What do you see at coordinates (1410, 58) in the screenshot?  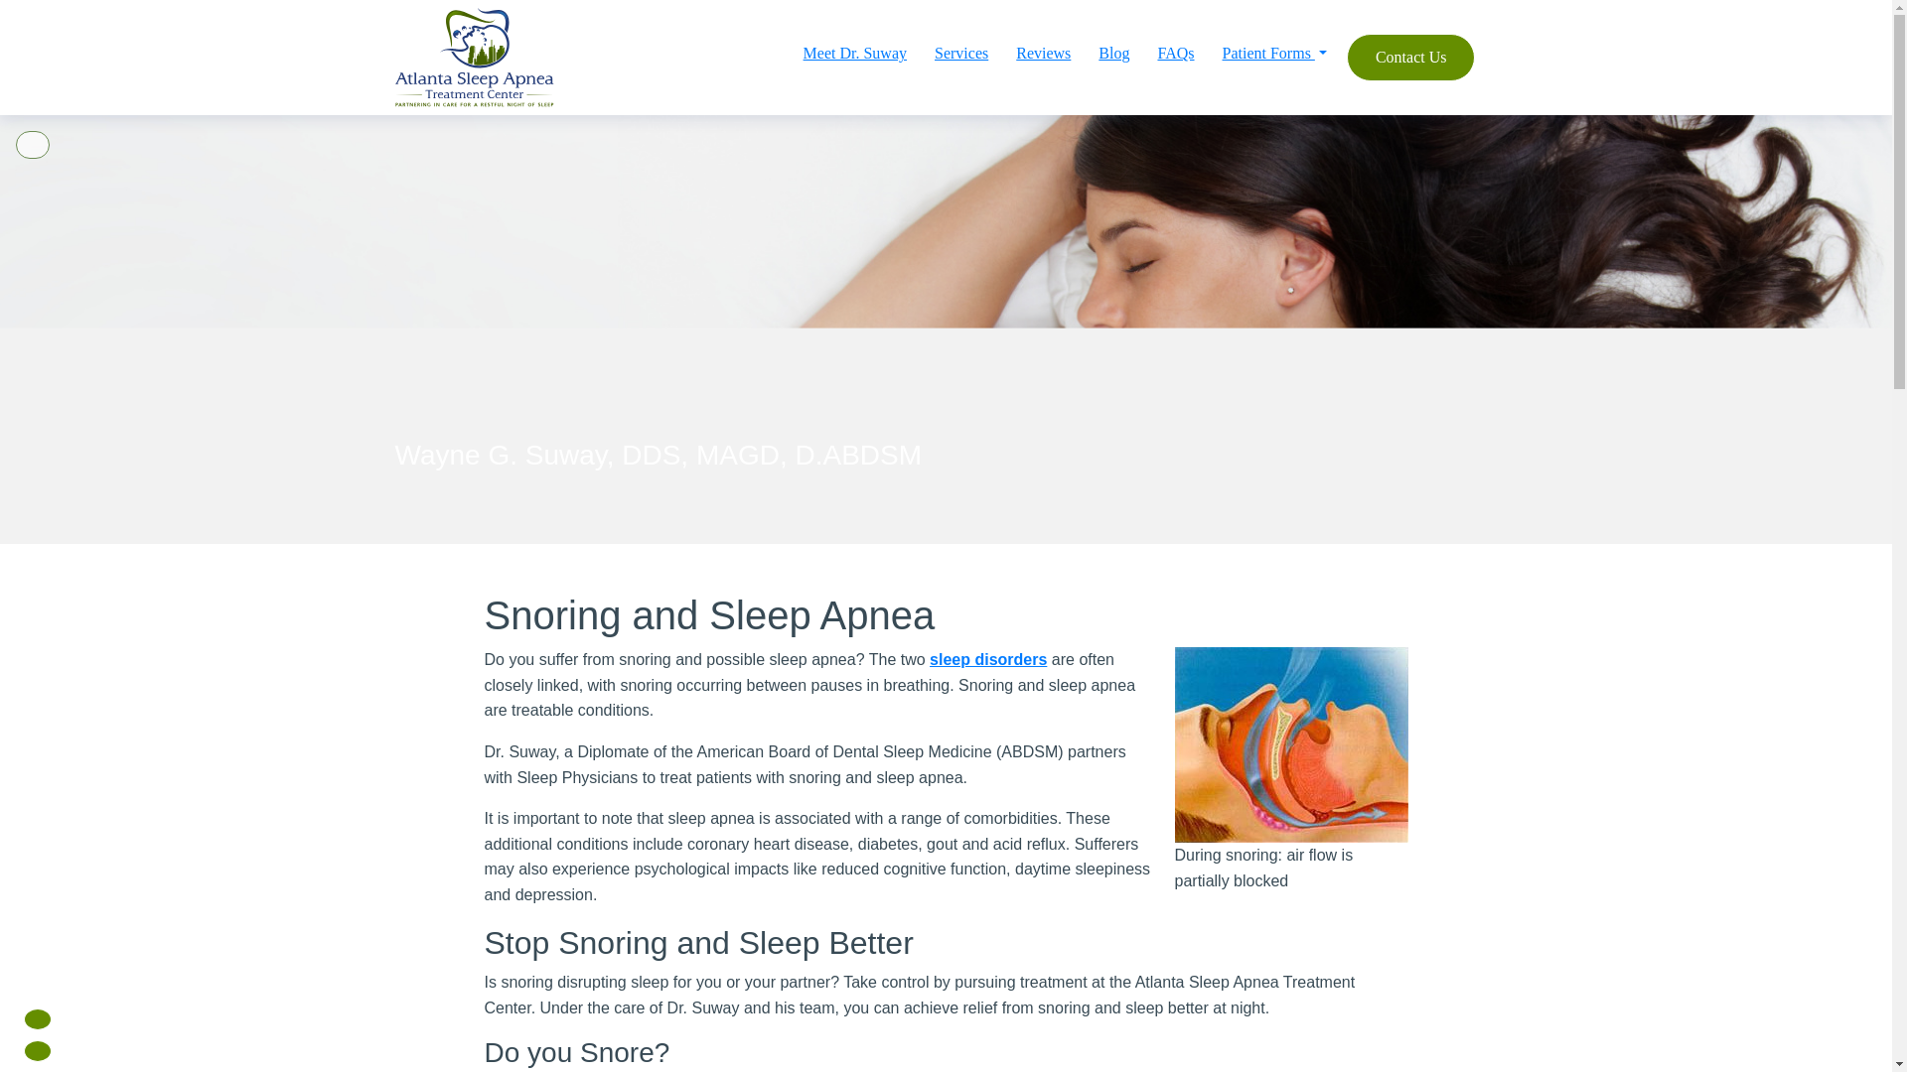 I see `Contact Us` at bounding box center [1410, 58].